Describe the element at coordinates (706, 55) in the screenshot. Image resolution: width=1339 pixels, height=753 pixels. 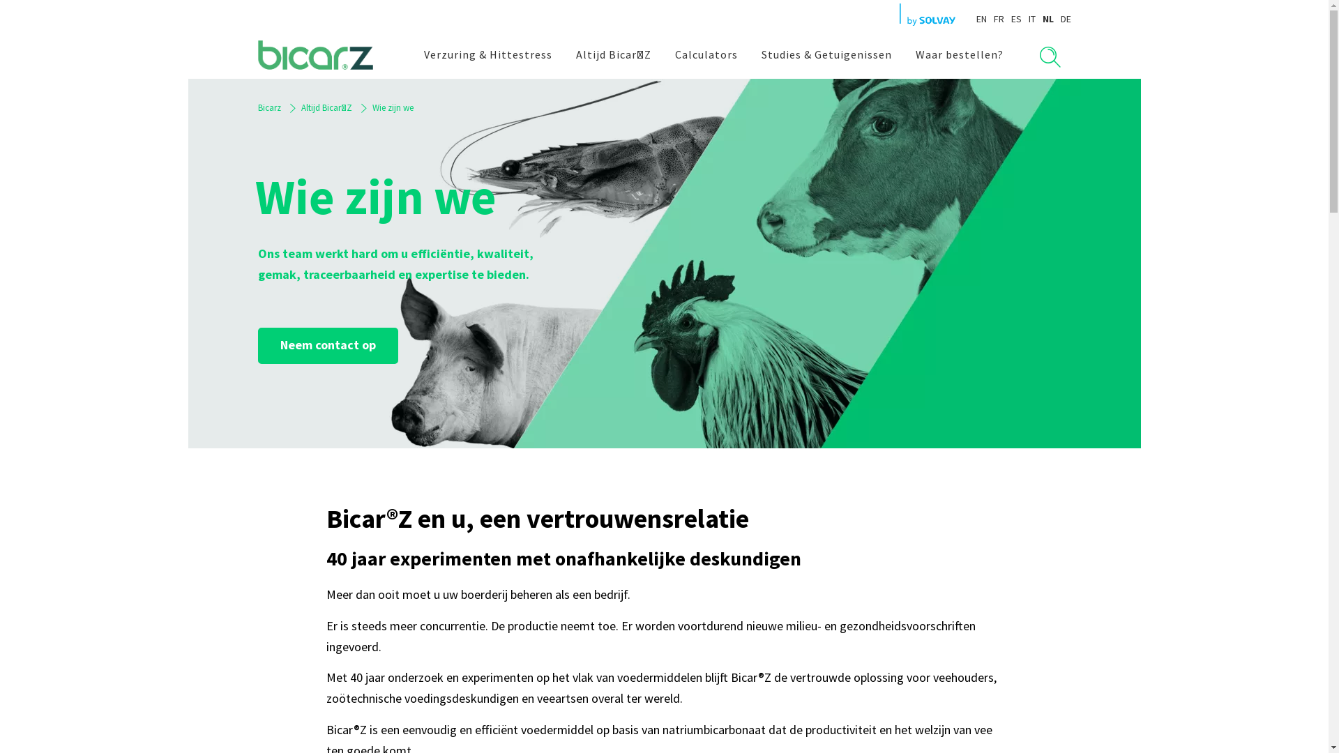
I see `Calculators` at that location.